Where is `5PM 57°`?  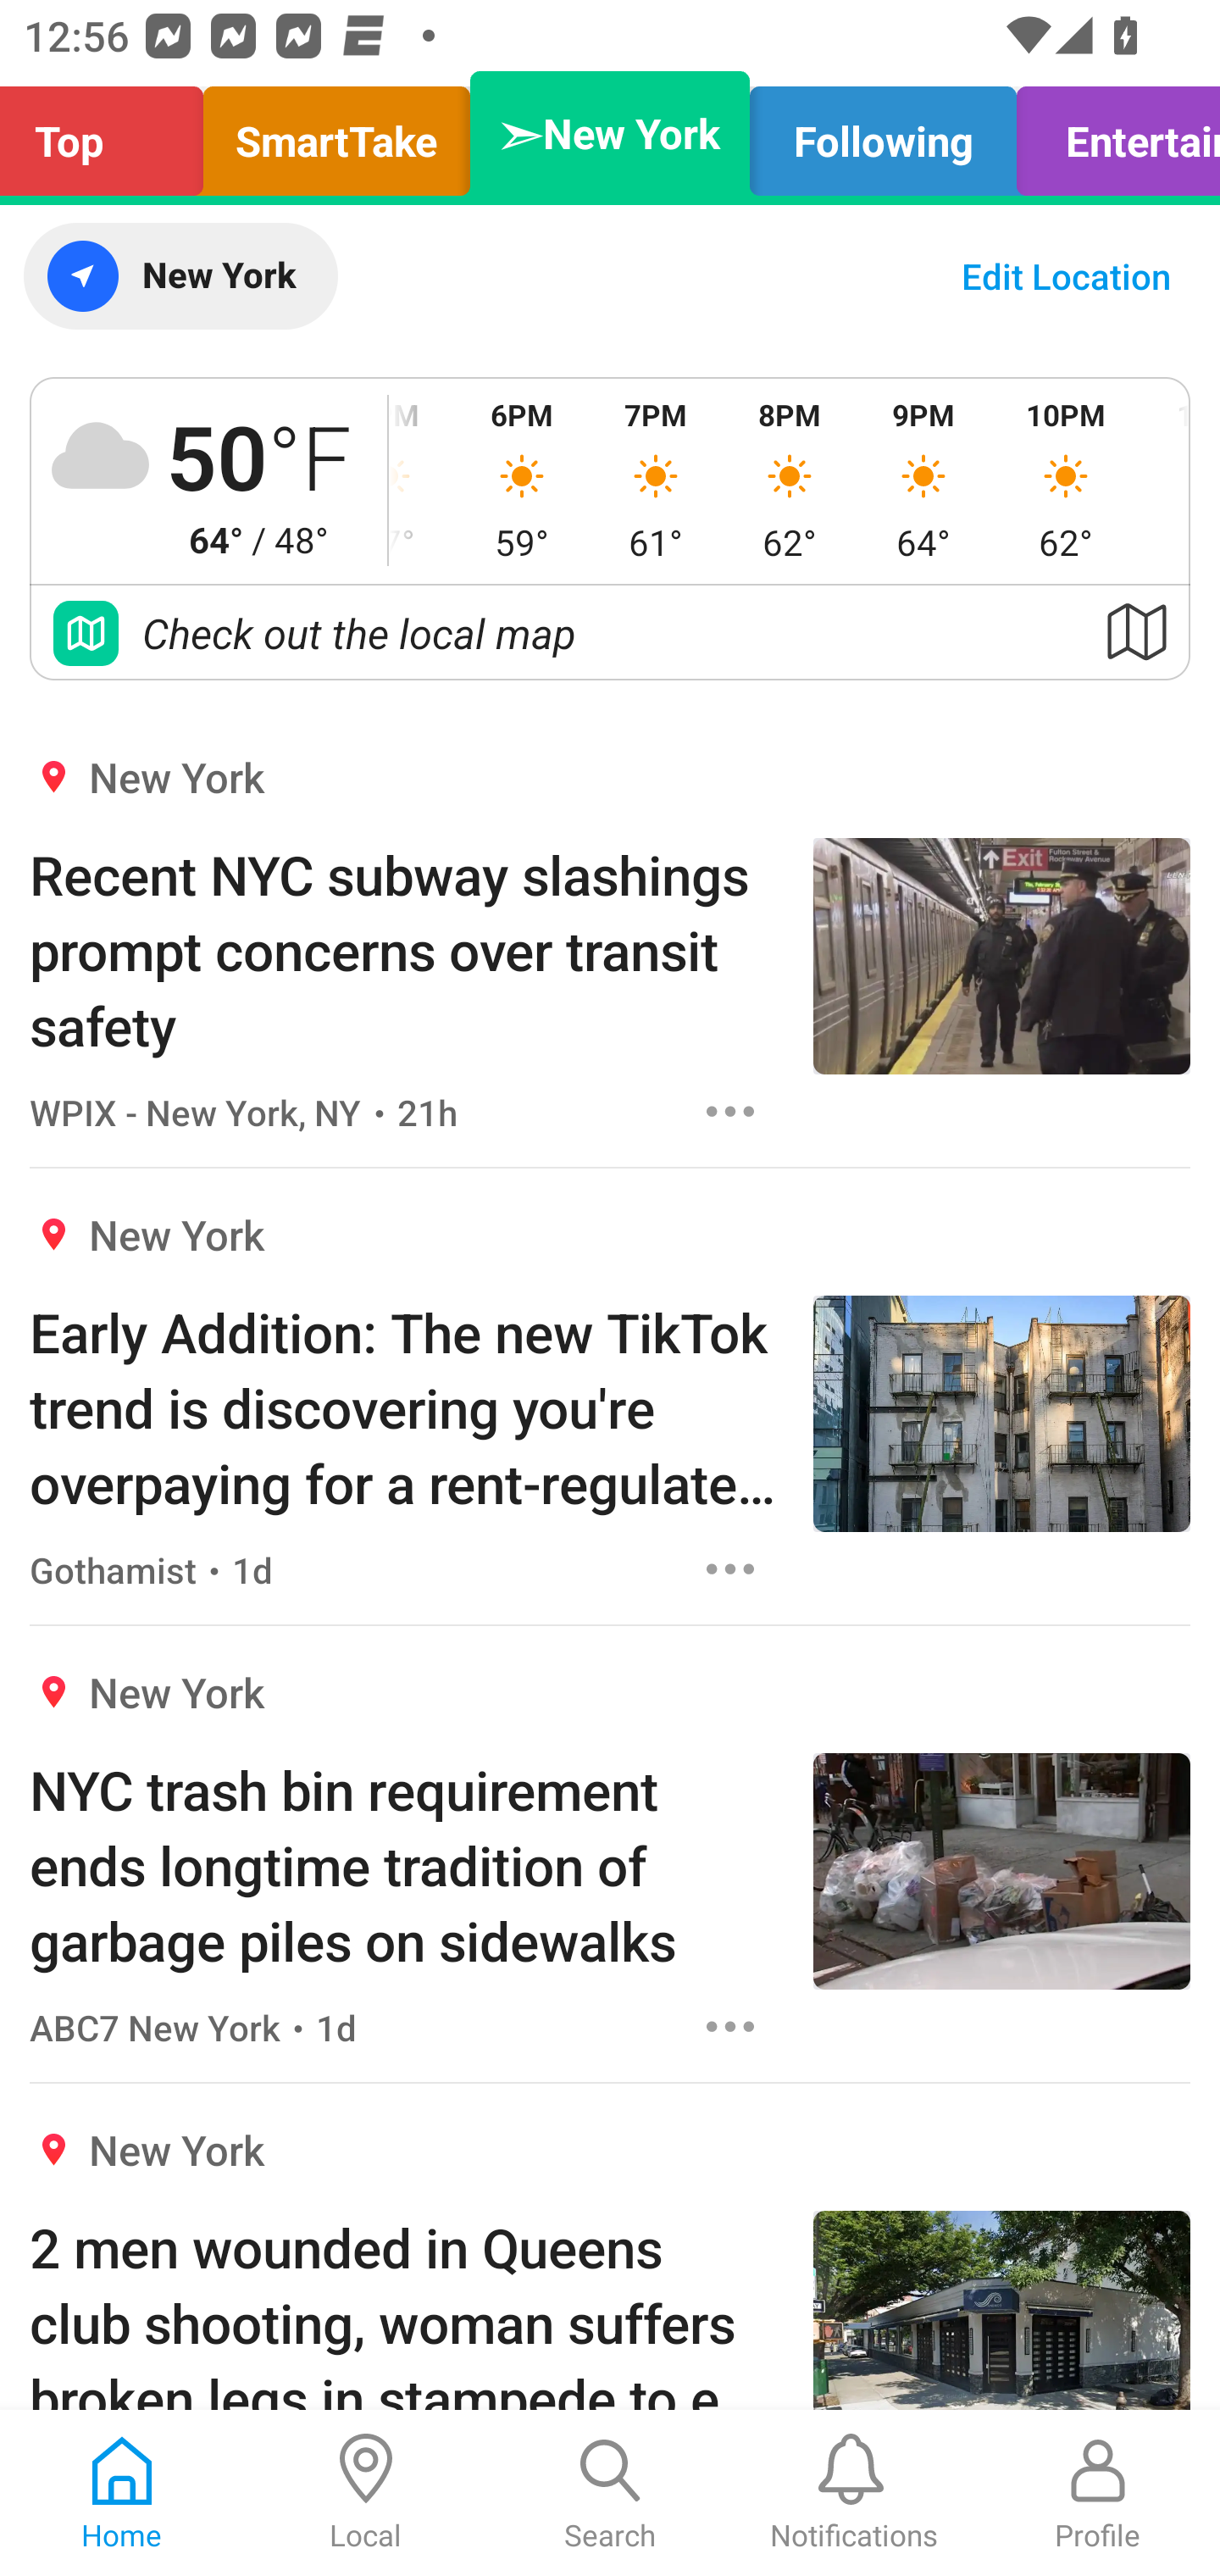
5PM 57° is located at coordinates (422, 480).